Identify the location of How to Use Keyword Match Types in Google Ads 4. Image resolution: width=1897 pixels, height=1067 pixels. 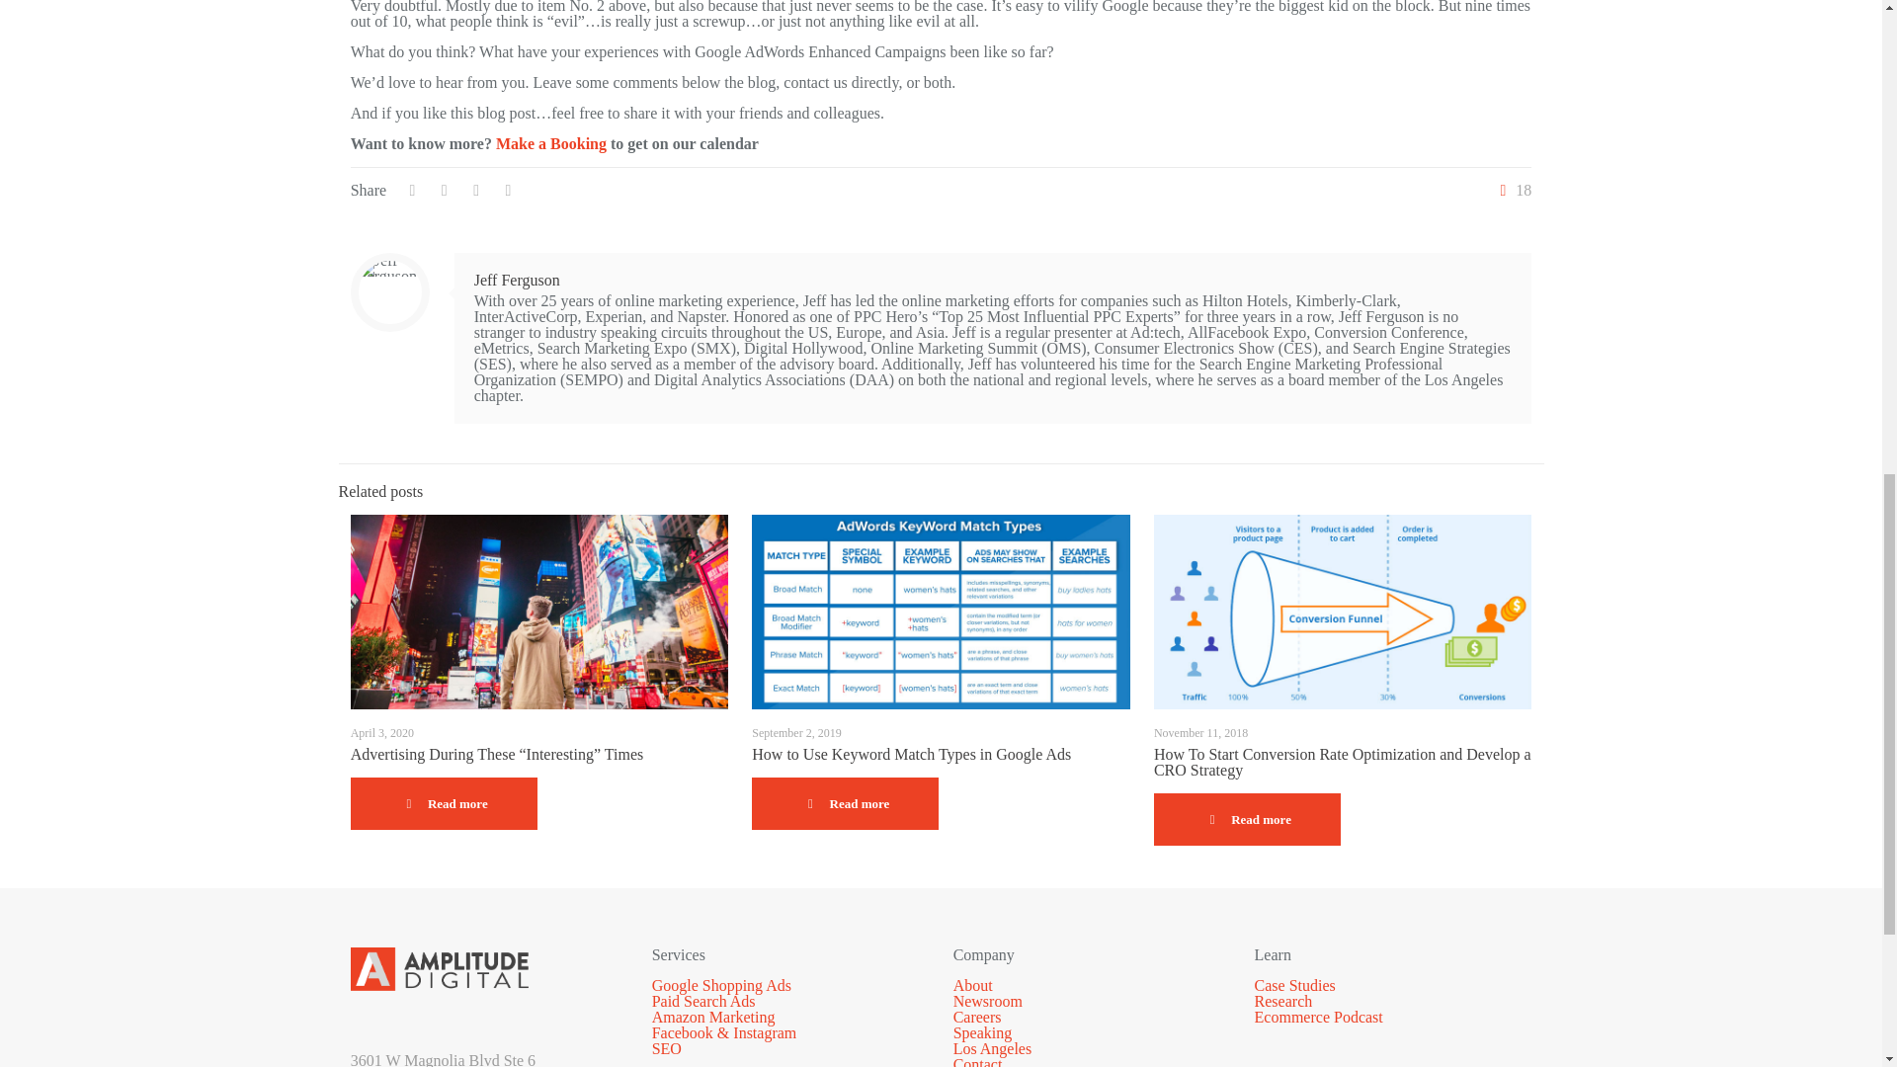
(941, 612).